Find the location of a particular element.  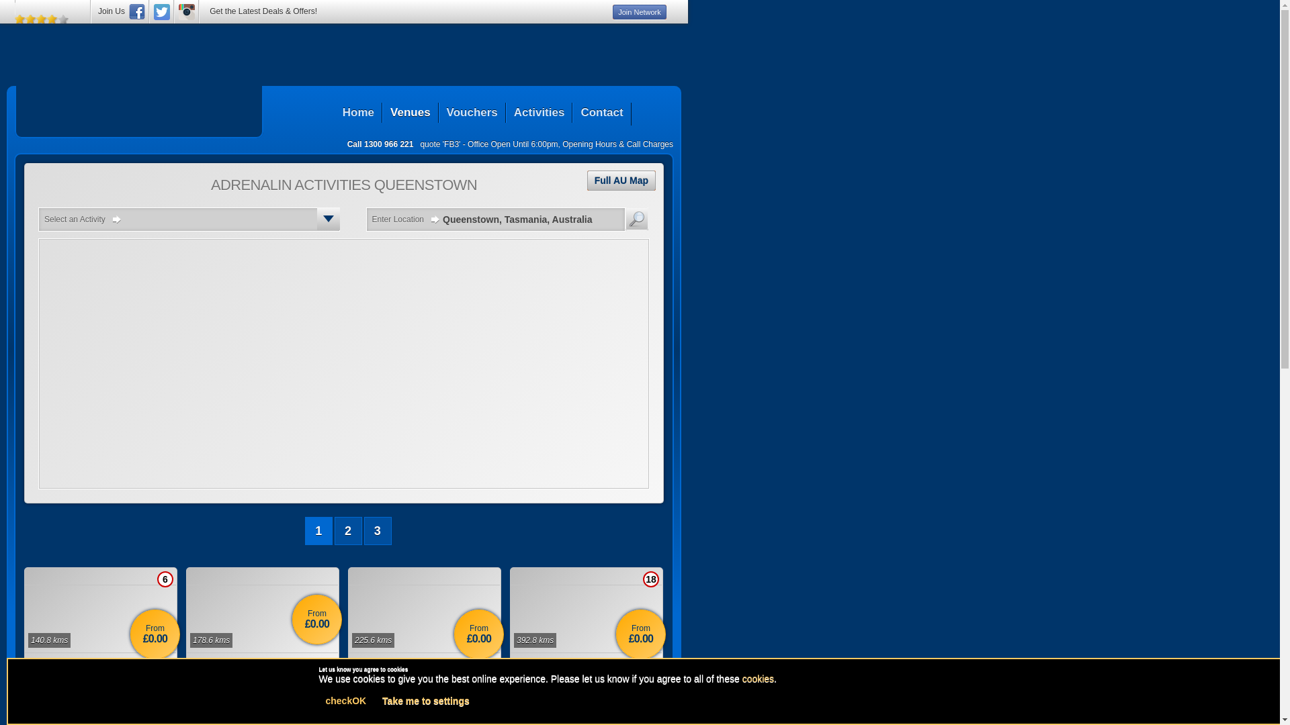

cookies is located at coordinates (758, 679).